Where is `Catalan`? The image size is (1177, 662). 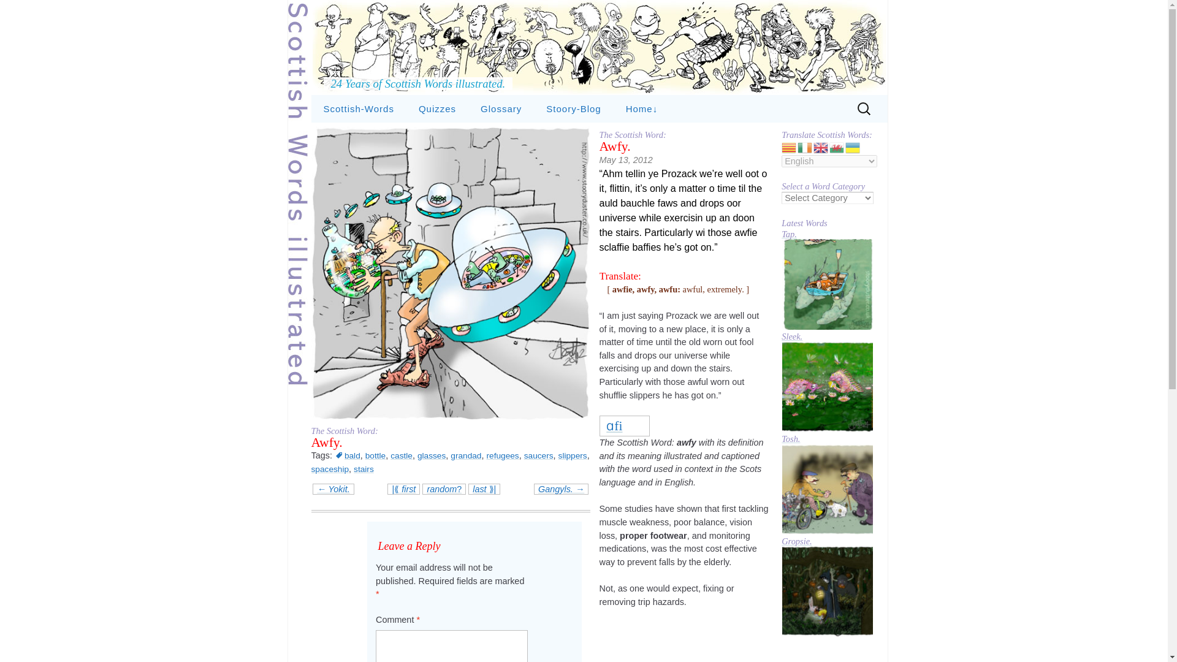
Catalan is located at coordinates (790, 147).